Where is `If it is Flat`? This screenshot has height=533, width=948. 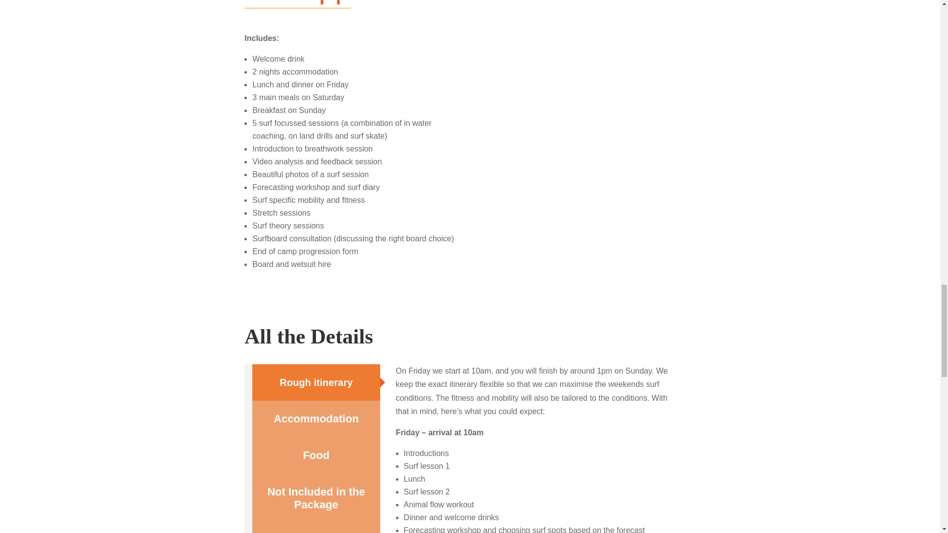 If it is Flat is located at coordinates (316, 528).